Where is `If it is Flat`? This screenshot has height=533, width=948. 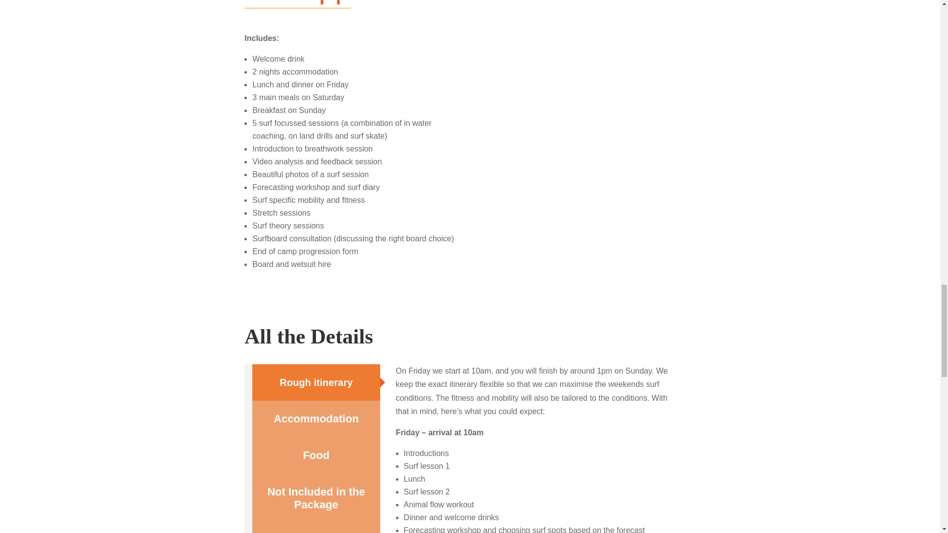 If it is Flat is located at coordinates (316, 528).